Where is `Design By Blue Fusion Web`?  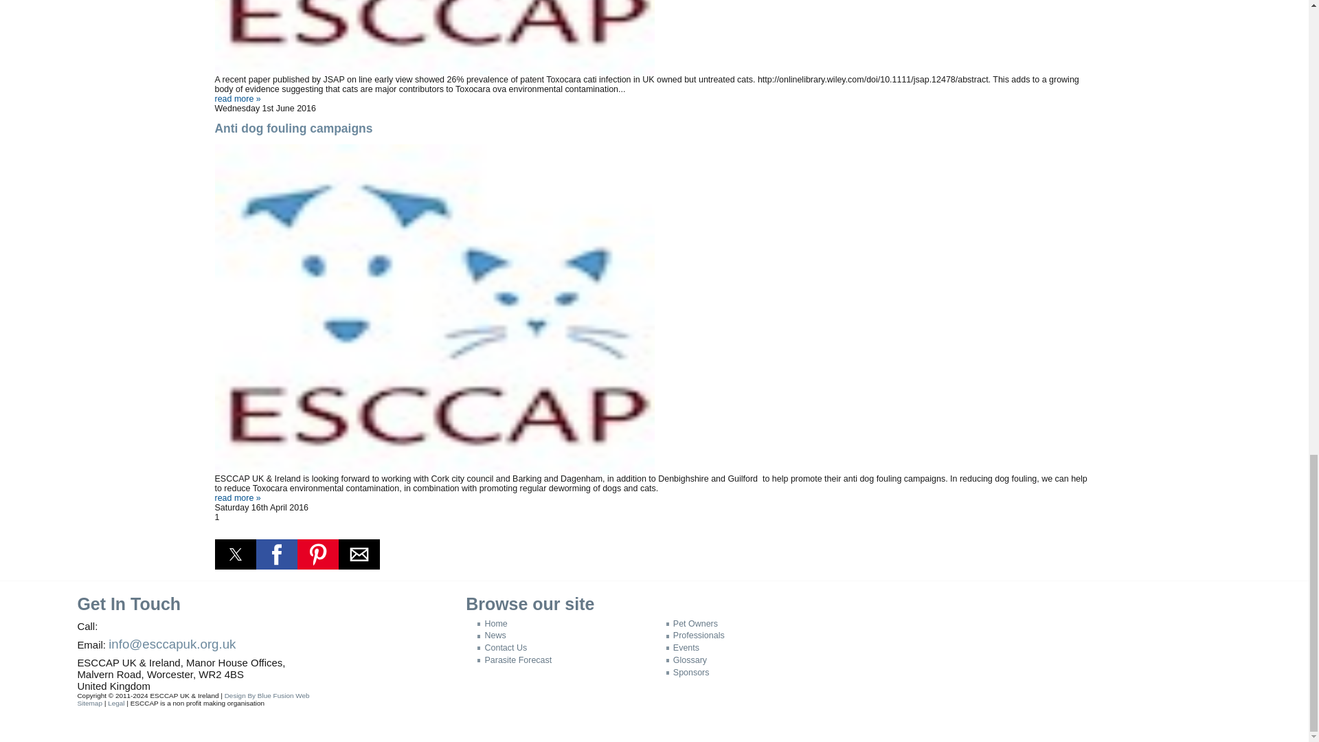
Design By Blue Fusion Web is located at coordinates (267, 695).